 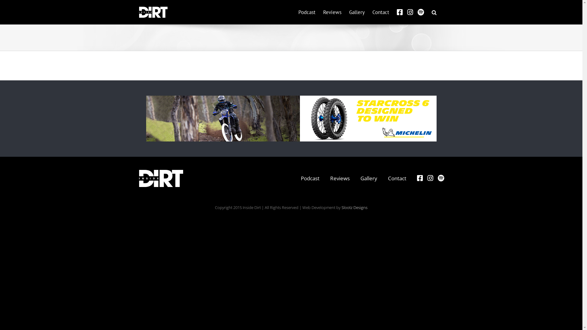 What do you see at coordinates (397, 178) in the screenshot?
I see `Contact` at bounding box center [397, 178].